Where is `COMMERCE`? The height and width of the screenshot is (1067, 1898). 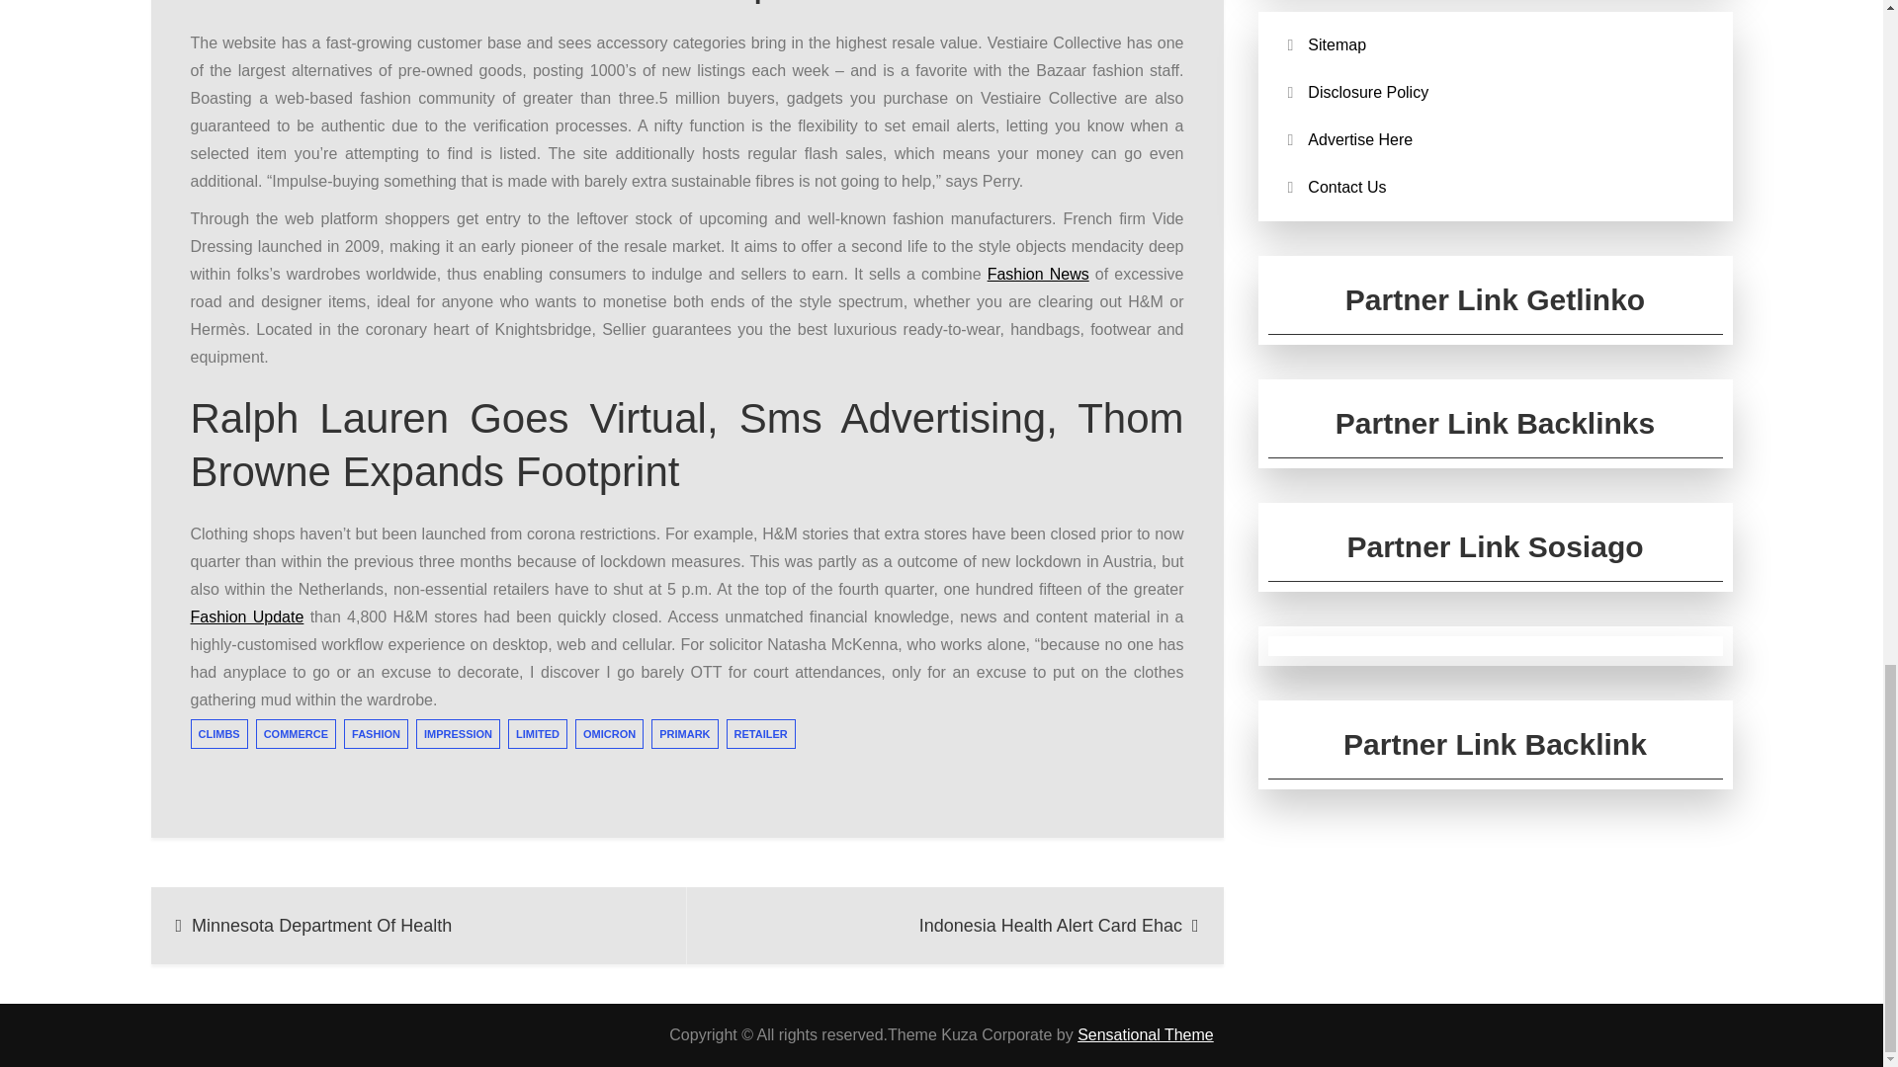
COMMERCE is located at coordinates (296, 733).